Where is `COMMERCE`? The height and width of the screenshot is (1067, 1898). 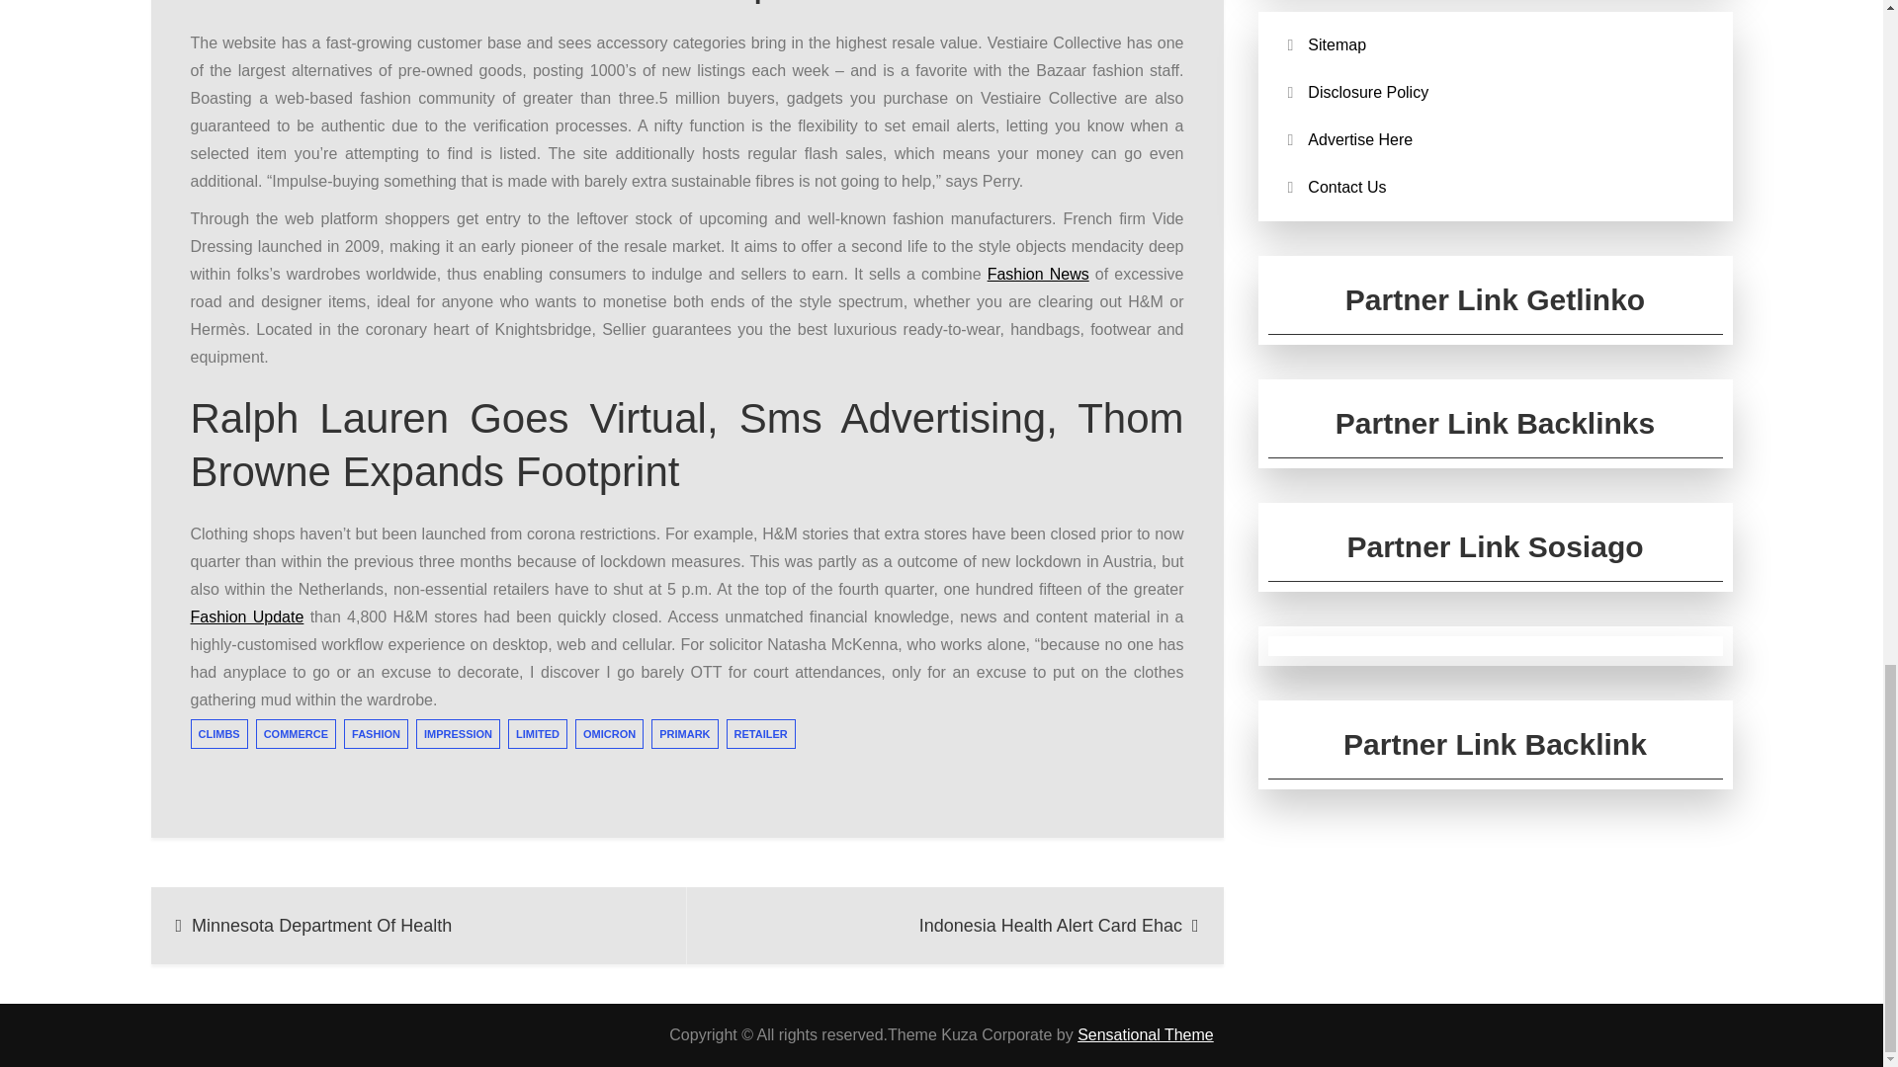
COMMERCE is located at coordinates (296, 733).